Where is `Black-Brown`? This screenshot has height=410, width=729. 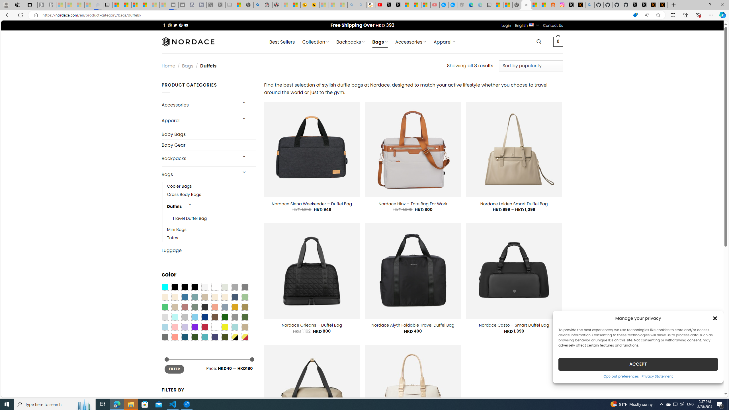
Black-Brown is located at coordinates (195, 287).